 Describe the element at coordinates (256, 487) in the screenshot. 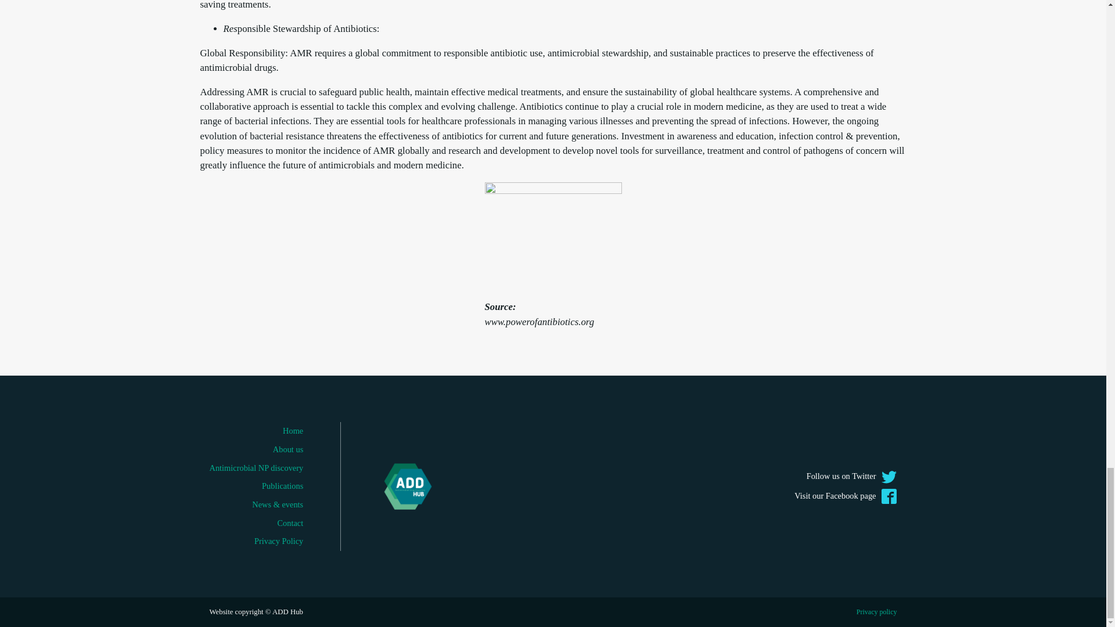

I see `Publications` at that location.